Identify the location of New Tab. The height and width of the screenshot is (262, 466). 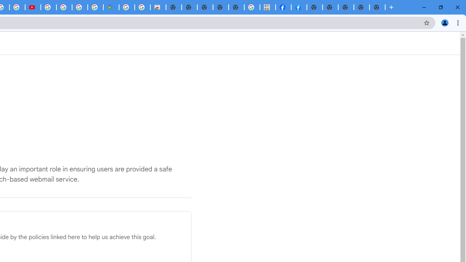
(315, 7).